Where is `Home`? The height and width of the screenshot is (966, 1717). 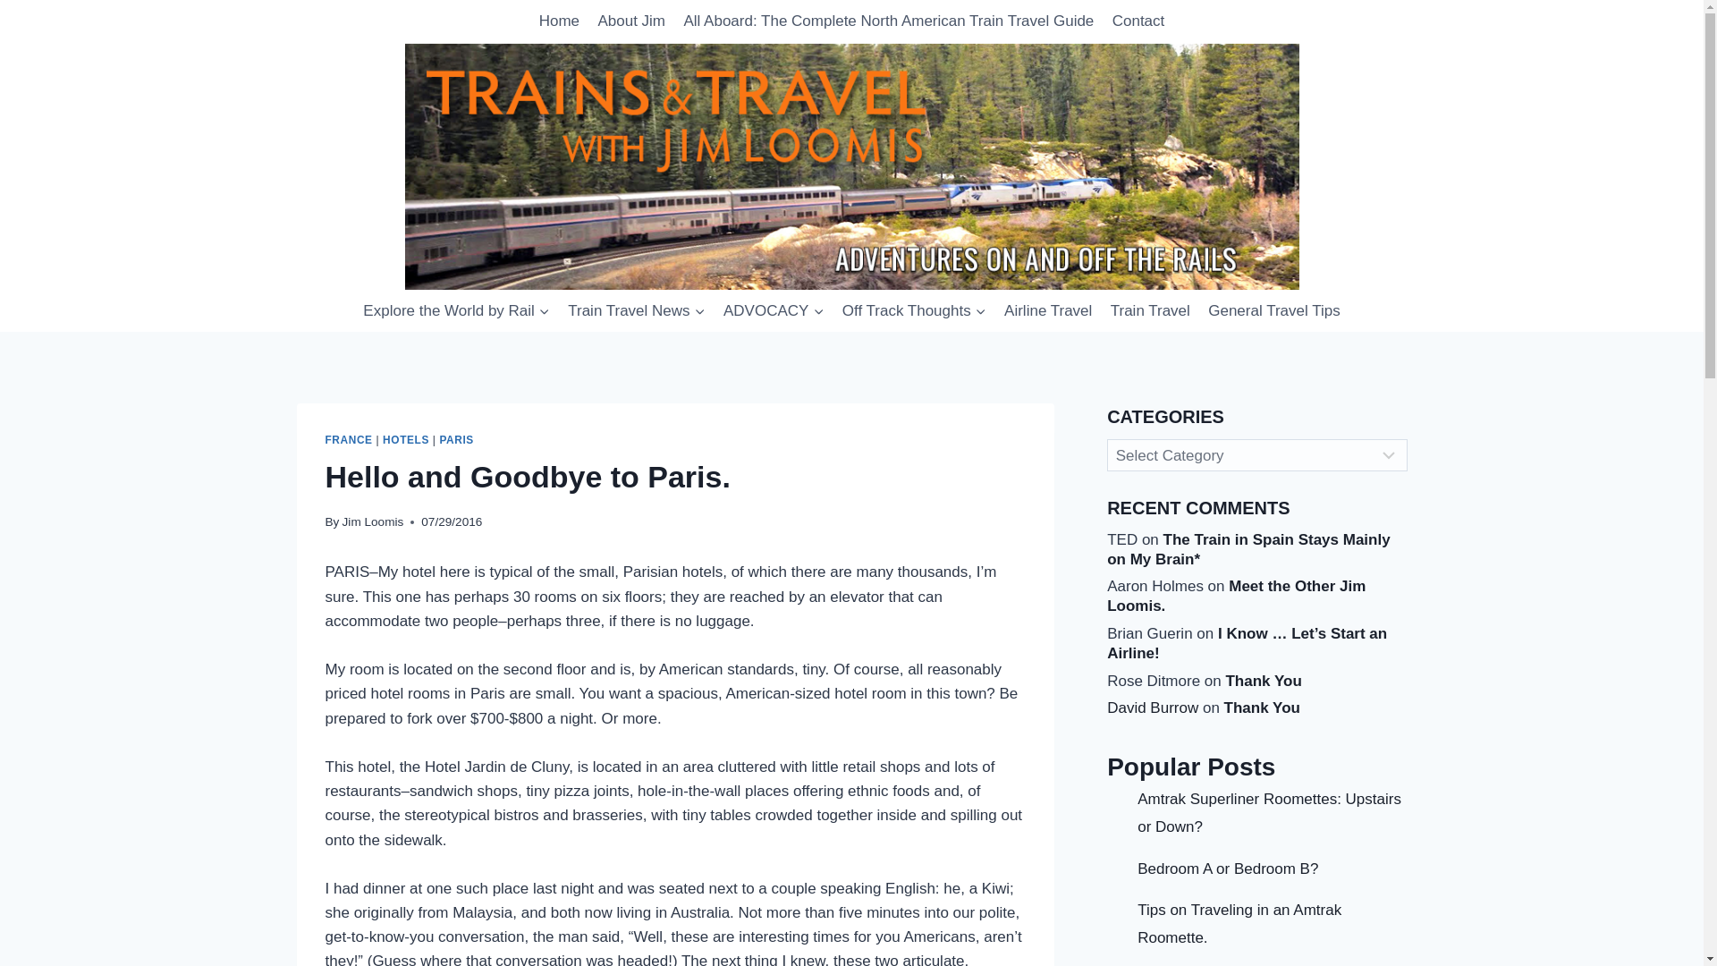 Home is located at coordinates (560, 21).